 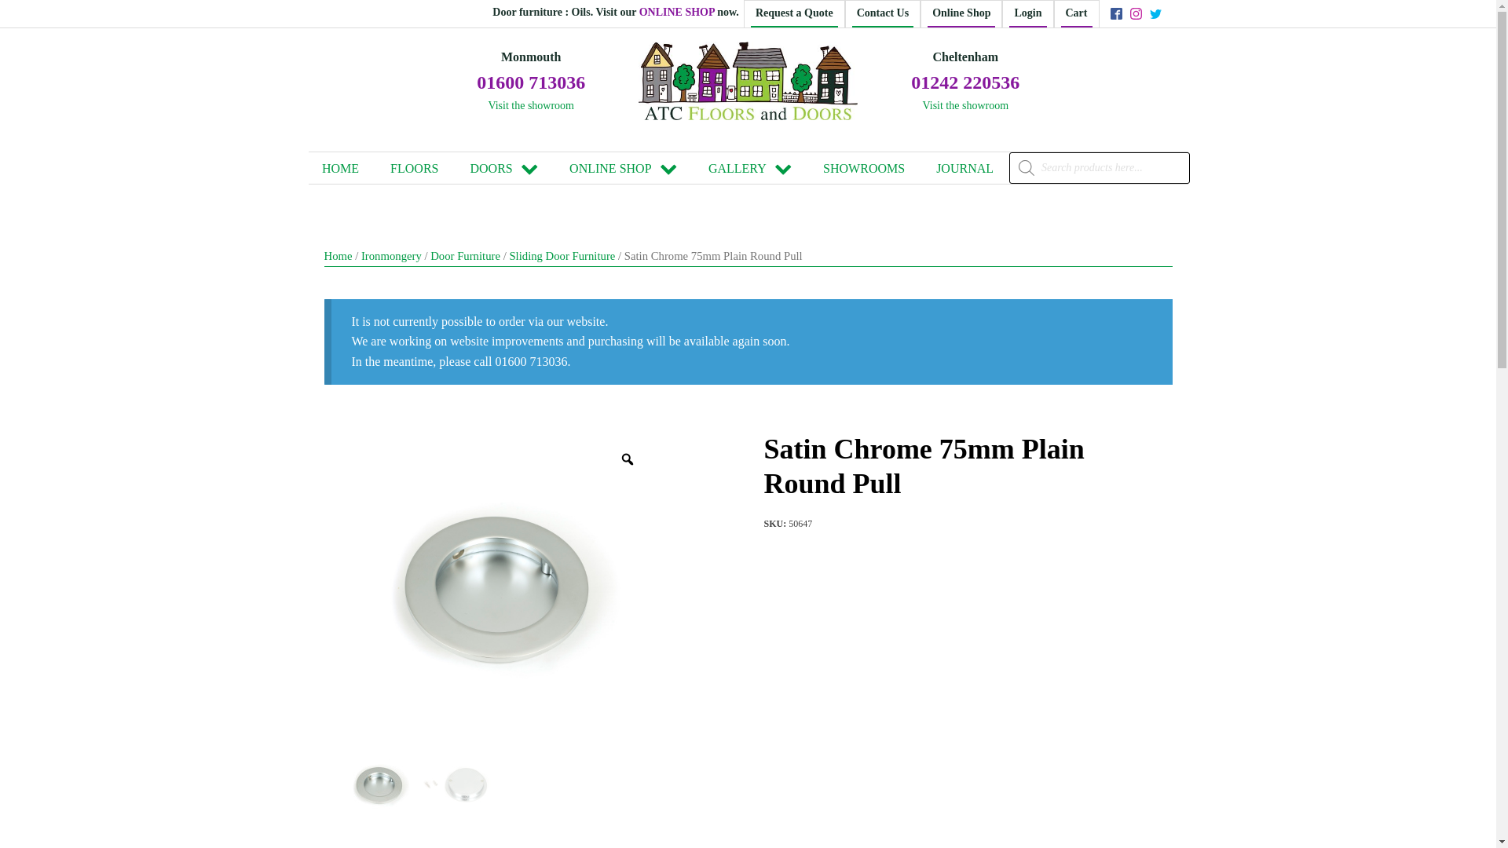 I want to click on HOME, so click(x=339, y=168).